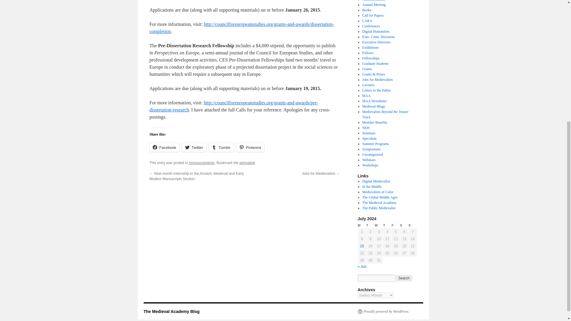  I want to click on Monday, so click(362, 225).